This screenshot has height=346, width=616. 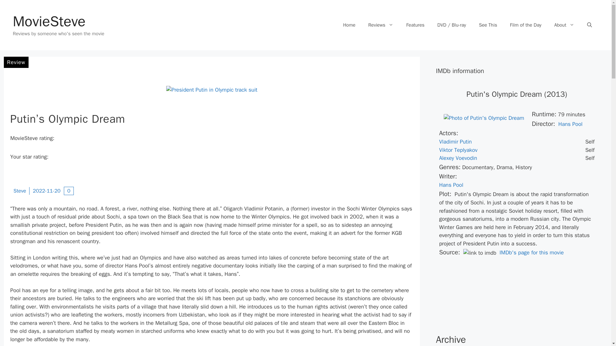 I want to click on Steve, so click(x=20, y=191).